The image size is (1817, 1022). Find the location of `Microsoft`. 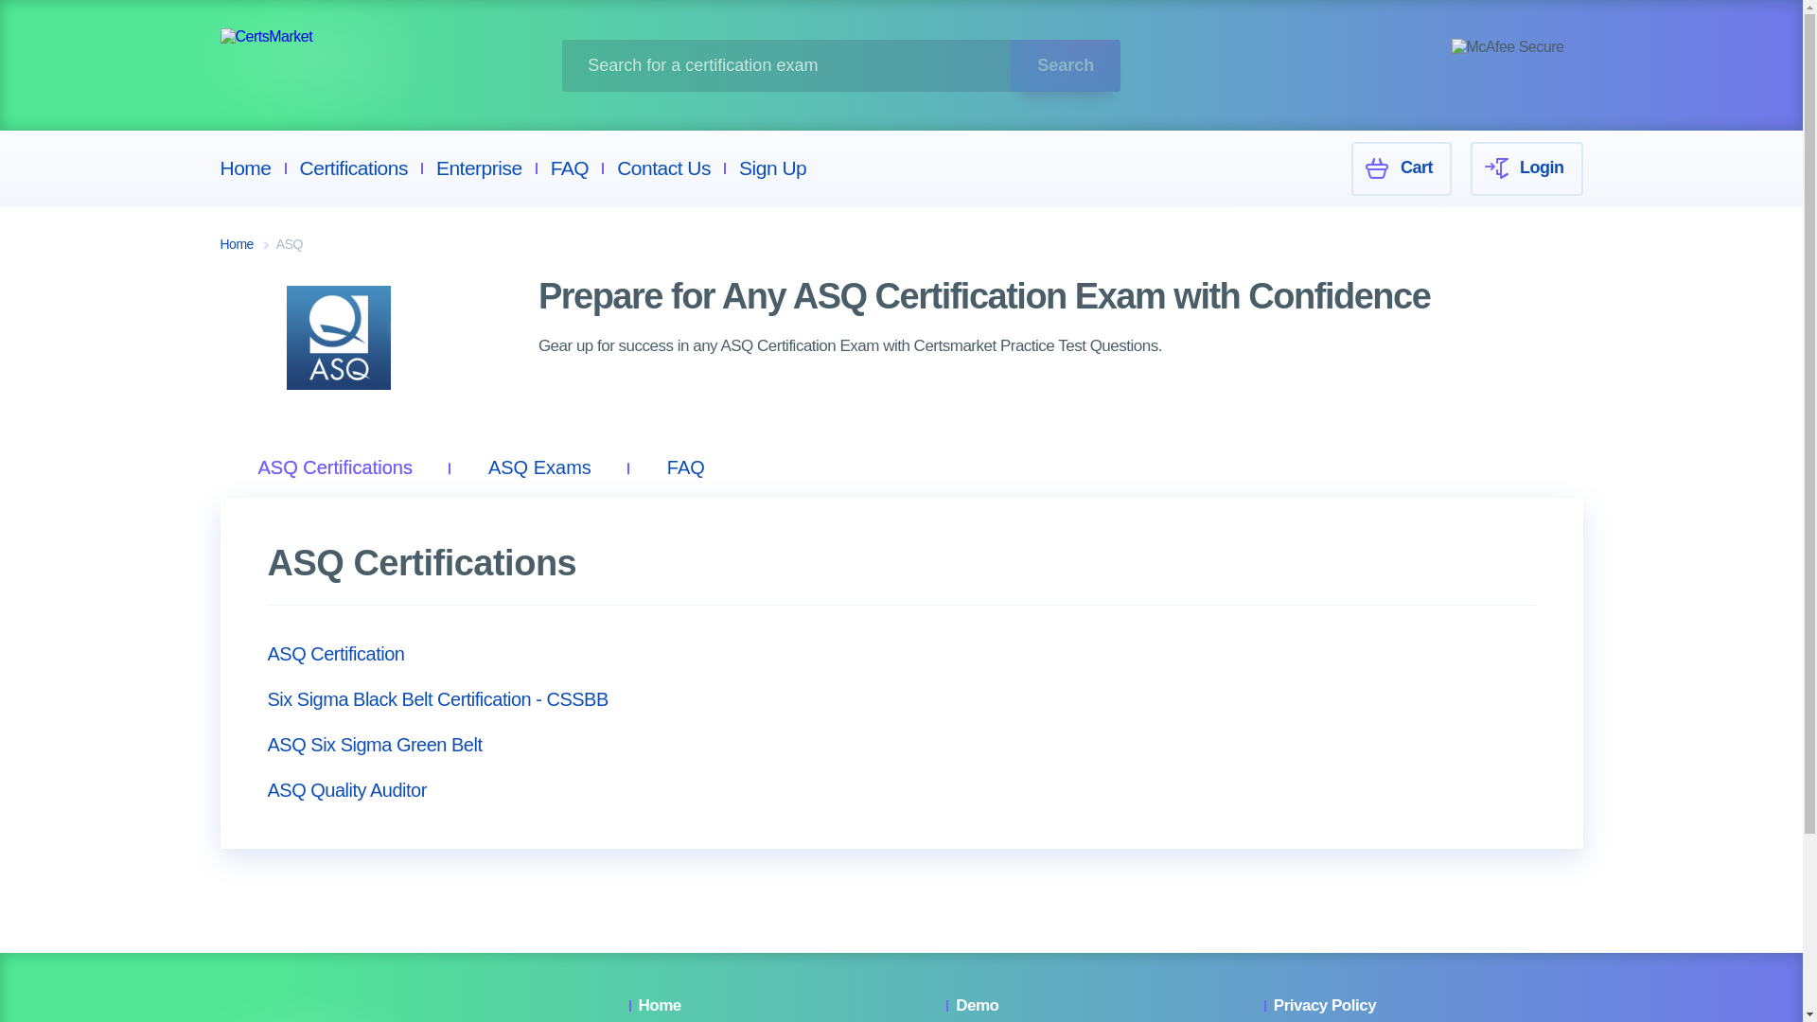

Microsoft is located at coordinates (409, 11).